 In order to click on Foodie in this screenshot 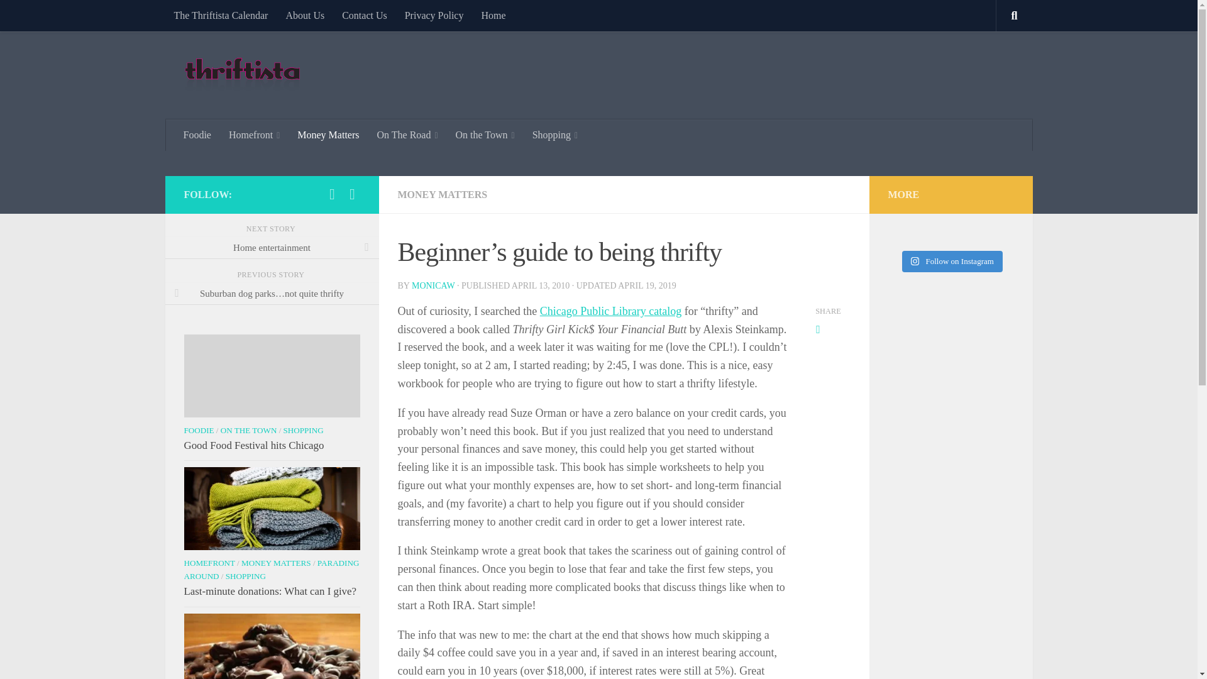, I will do `click(197, 135)`.